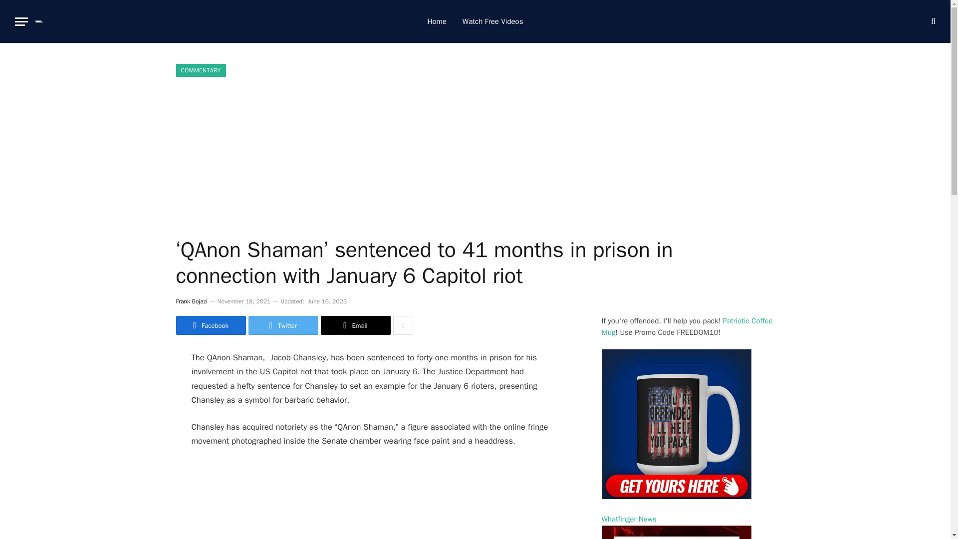 This screenshot has width=958, height=539. What do you see at coordinates (403, 325) in the screenshot?
I see `Show More Social Sharing` at bounding box center [403, 325].